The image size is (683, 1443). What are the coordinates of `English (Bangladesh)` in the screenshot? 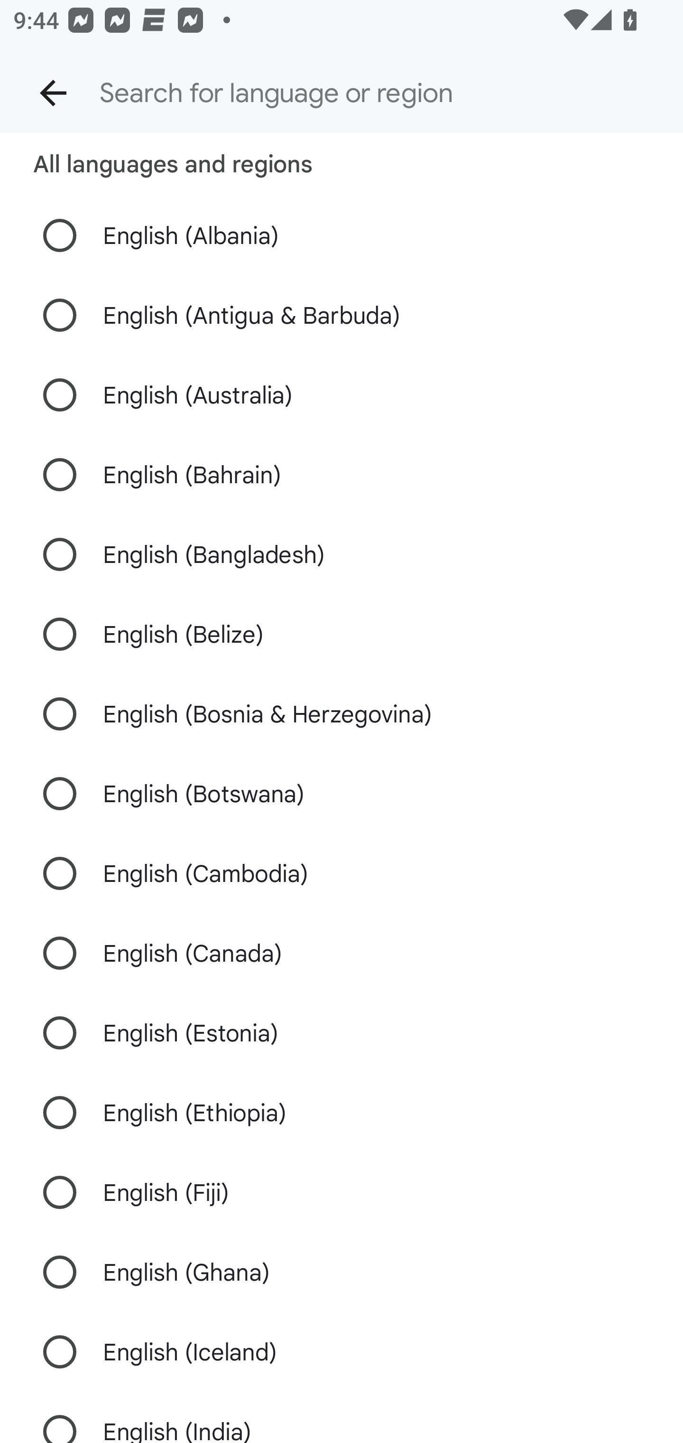 It's located at (341, 554).